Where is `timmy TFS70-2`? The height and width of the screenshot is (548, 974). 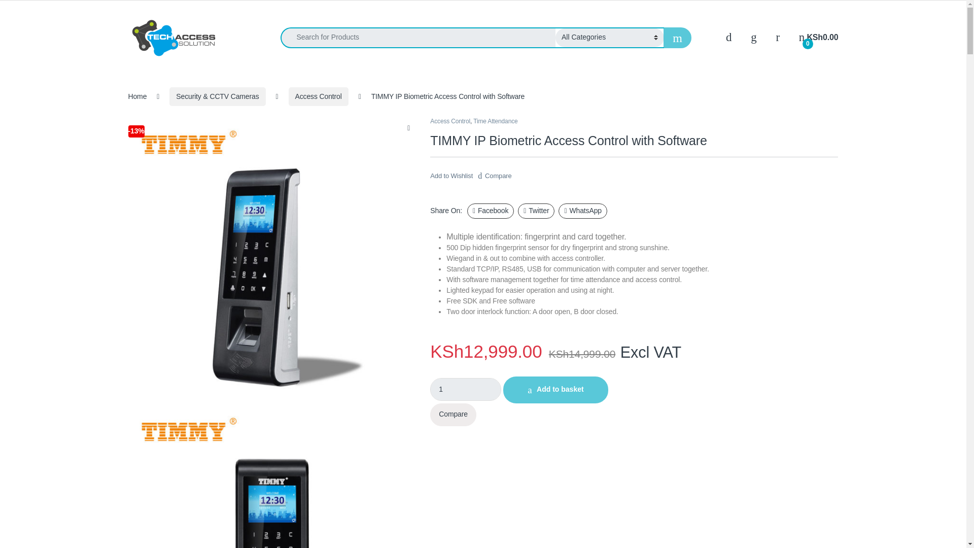
timmy TFS70-2 is located at coordinates (271, 476).